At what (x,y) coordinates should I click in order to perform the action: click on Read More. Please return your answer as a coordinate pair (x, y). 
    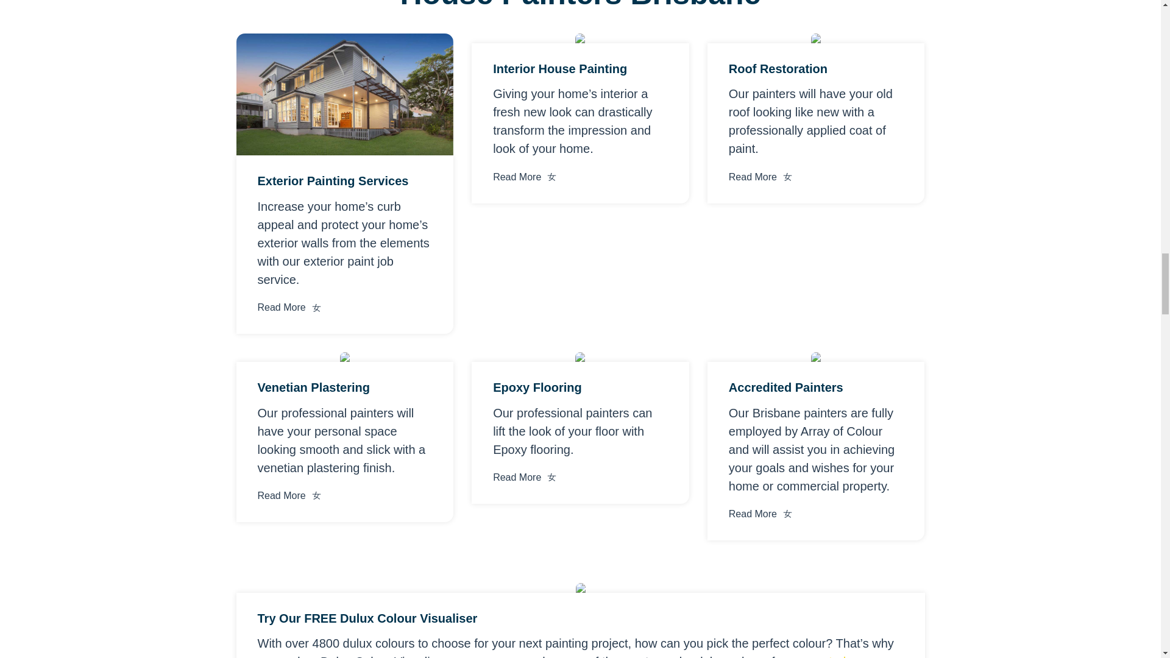
    Looking at the image, I should click on (290, 308).